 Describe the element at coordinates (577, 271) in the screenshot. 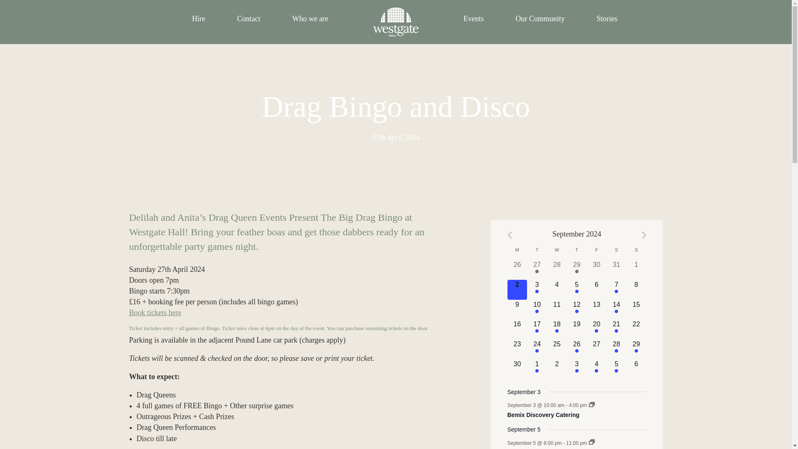

I see `Hire` at that location.